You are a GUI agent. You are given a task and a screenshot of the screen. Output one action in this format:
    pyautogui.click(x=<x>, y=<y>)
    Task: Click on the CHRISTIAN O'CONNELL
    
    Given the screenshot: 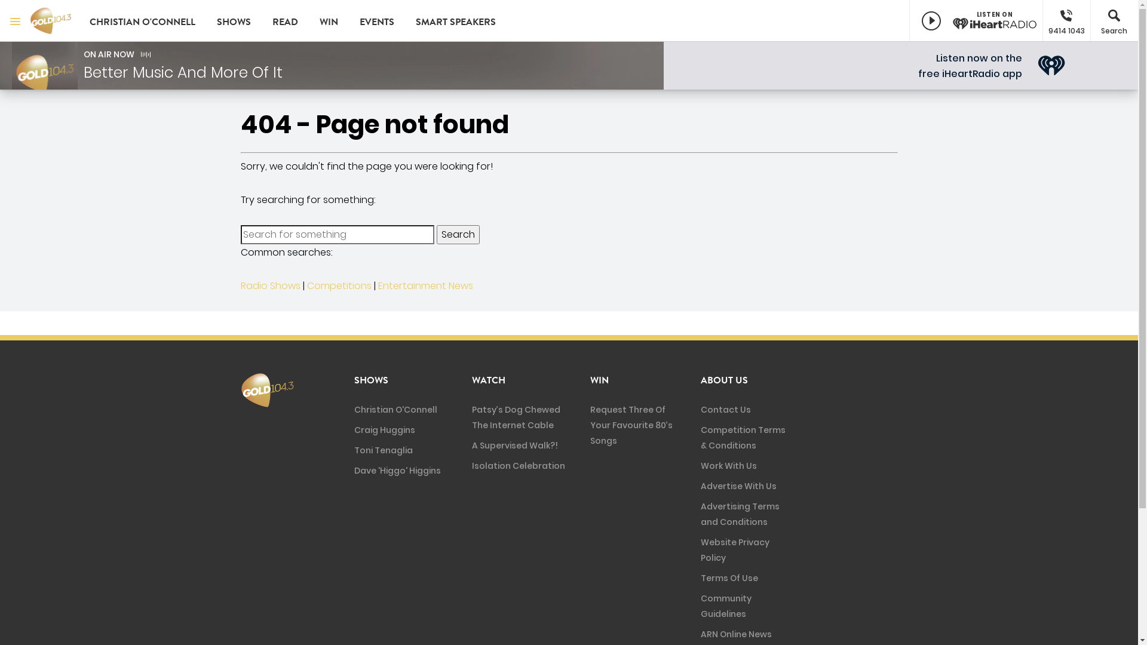 What is the action you would take?
    pyautogui.click(x=142, y=21)
    